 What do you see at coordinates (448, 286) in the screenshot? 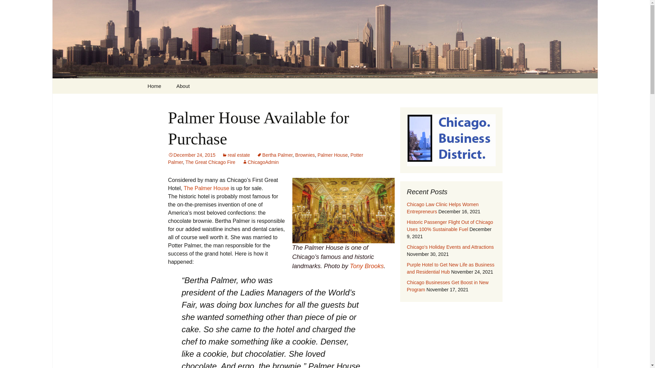
I see `Chicago Businesses Get Boost in New Program` at bounding box center [448, 286].